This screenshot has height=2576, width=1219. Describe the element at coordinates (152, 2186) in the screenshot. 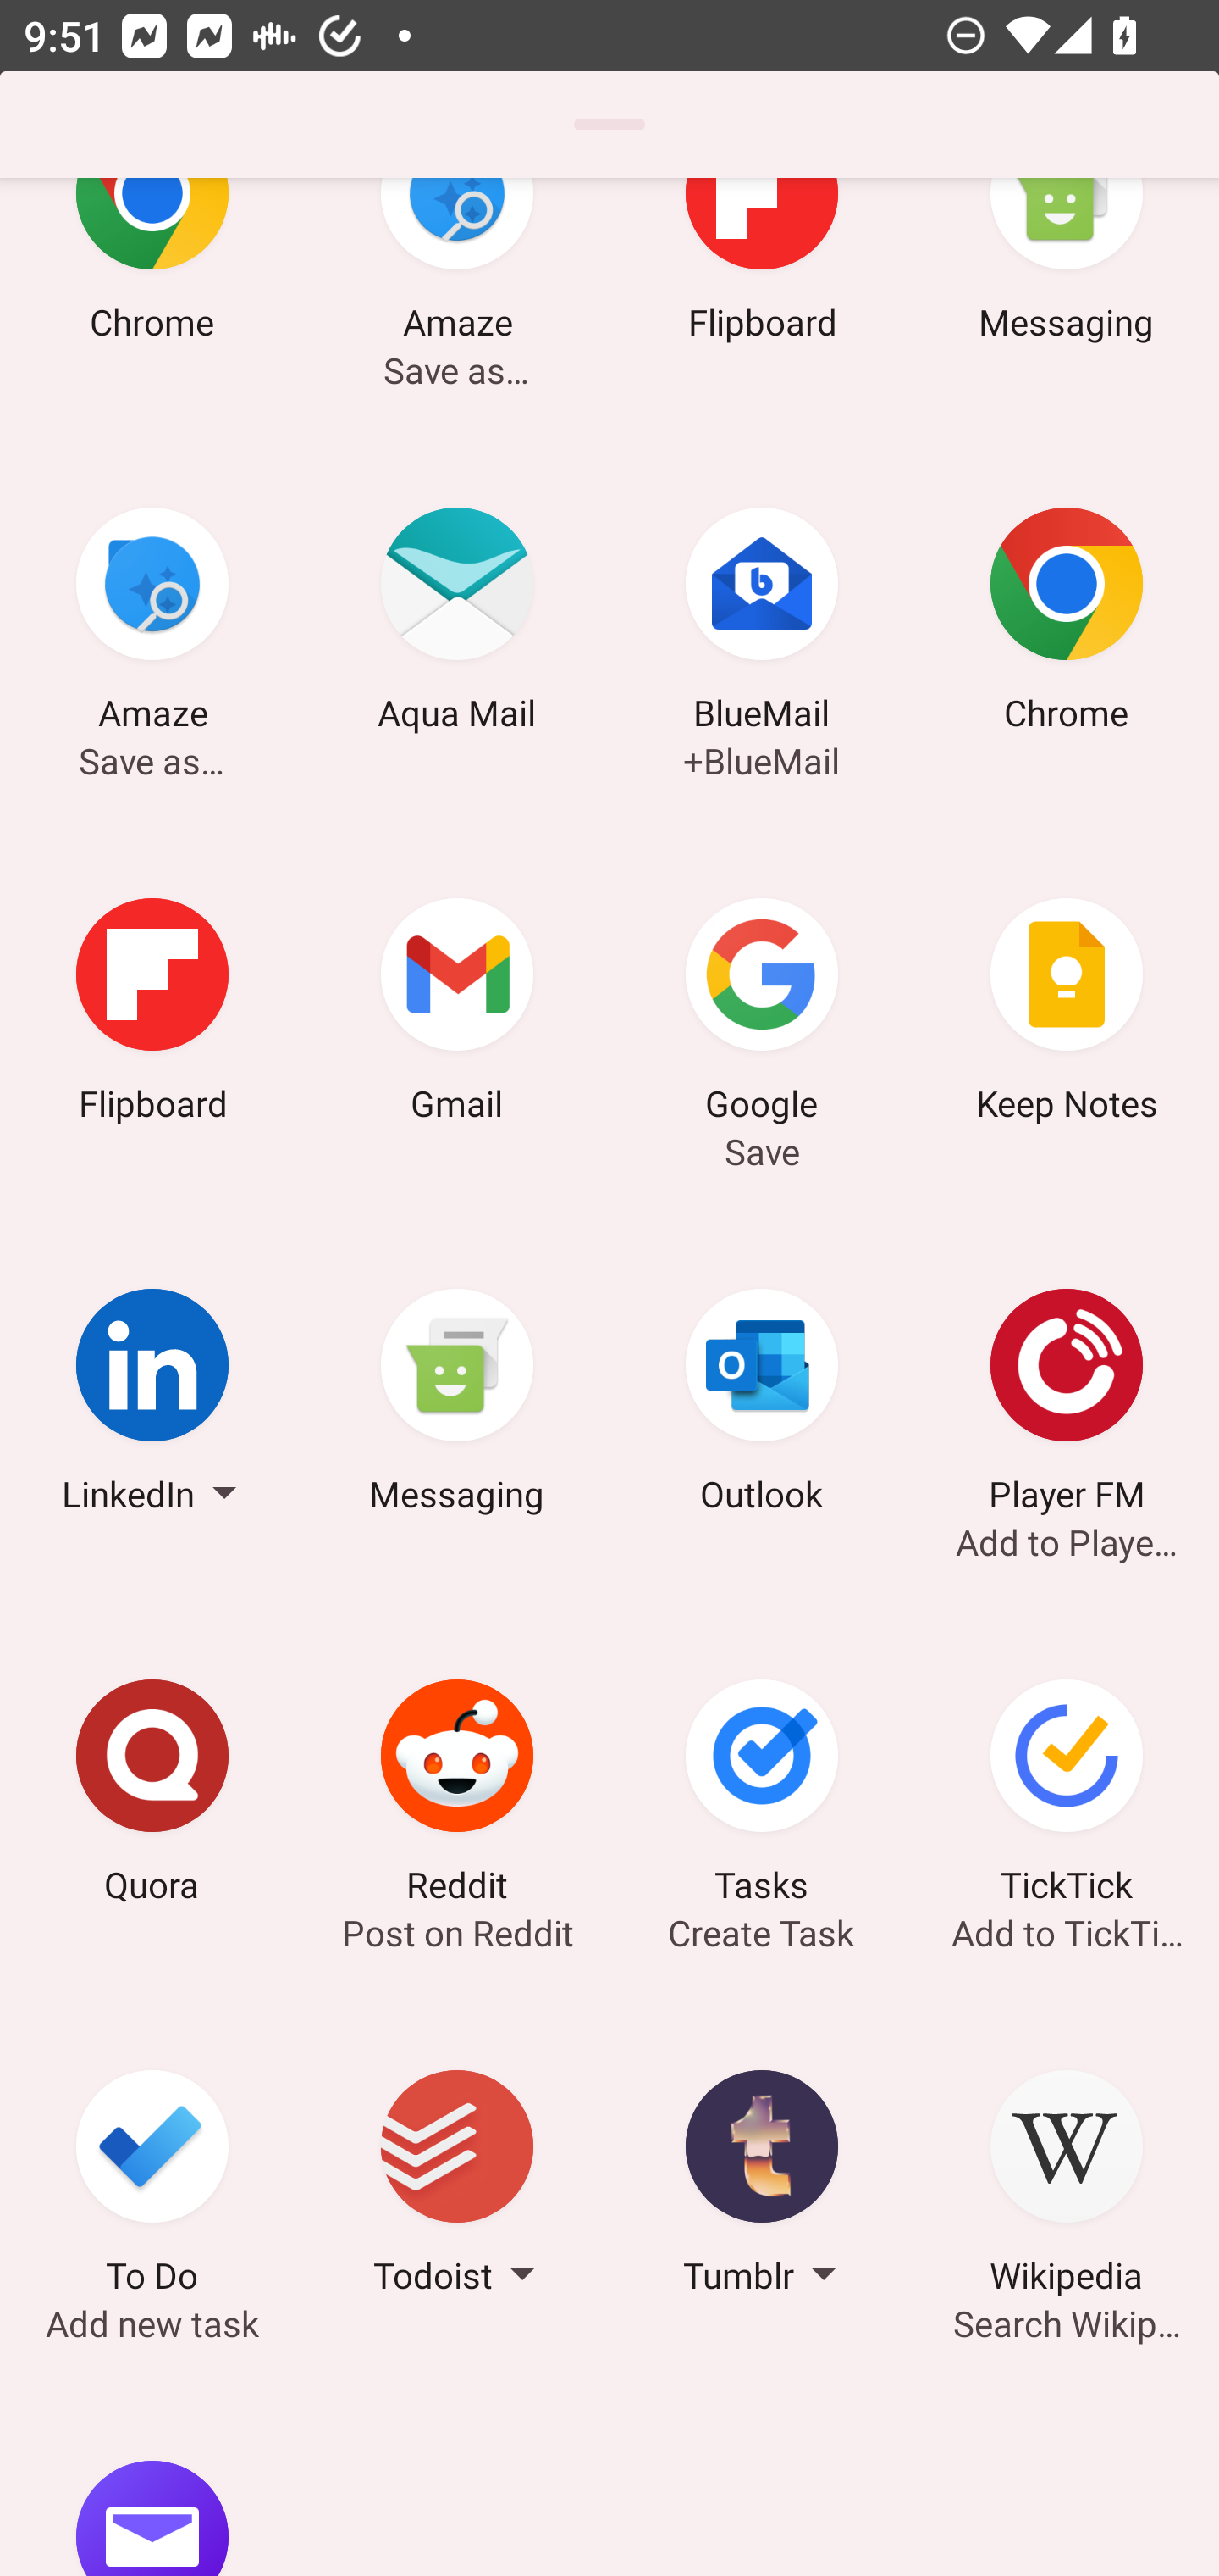

I see `To Do Add new task` at that location.